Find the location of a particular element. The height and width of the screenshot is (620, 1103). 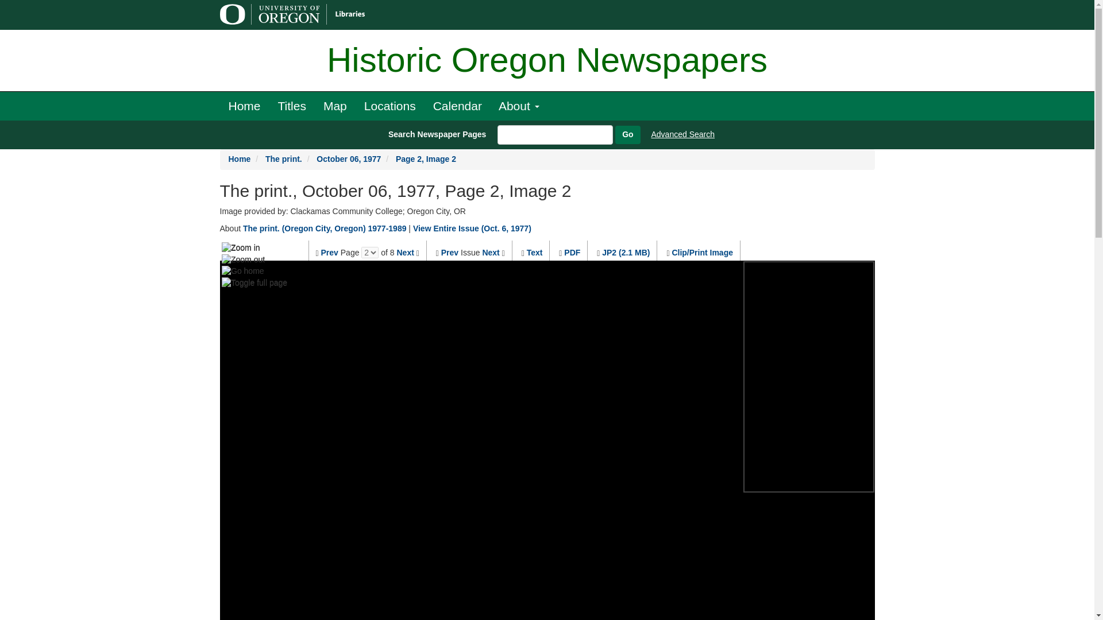

The print. is located at coordinates (284, 158).